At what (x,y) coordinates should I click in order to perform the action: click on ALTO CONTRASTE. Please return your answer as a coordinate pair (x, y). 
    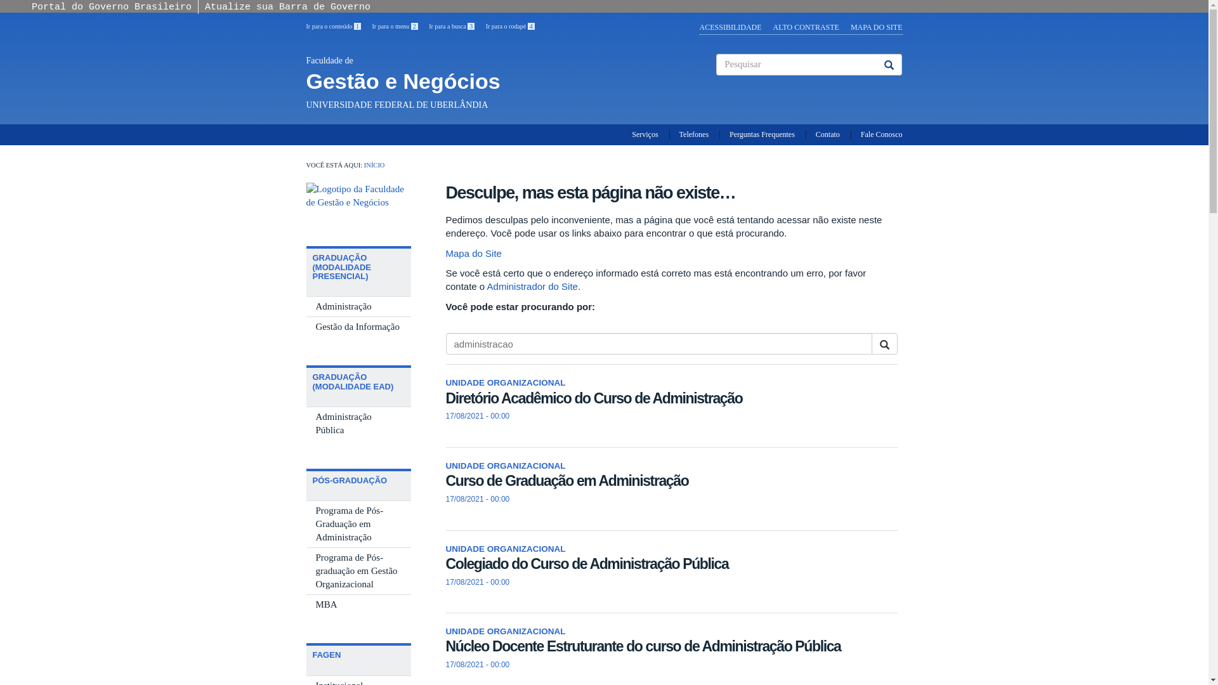
    Looking at the image, I should click on (806, 27).